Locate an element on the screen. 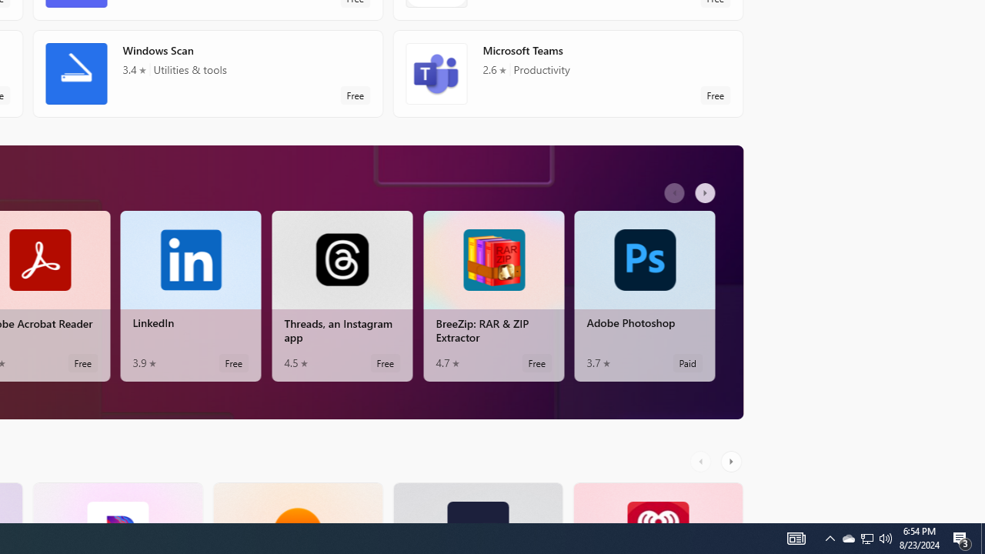 The image size is (985, 554). Pandora. Average rating of 4.5 out of five stars. Free   is located at coordinates (117, 502).